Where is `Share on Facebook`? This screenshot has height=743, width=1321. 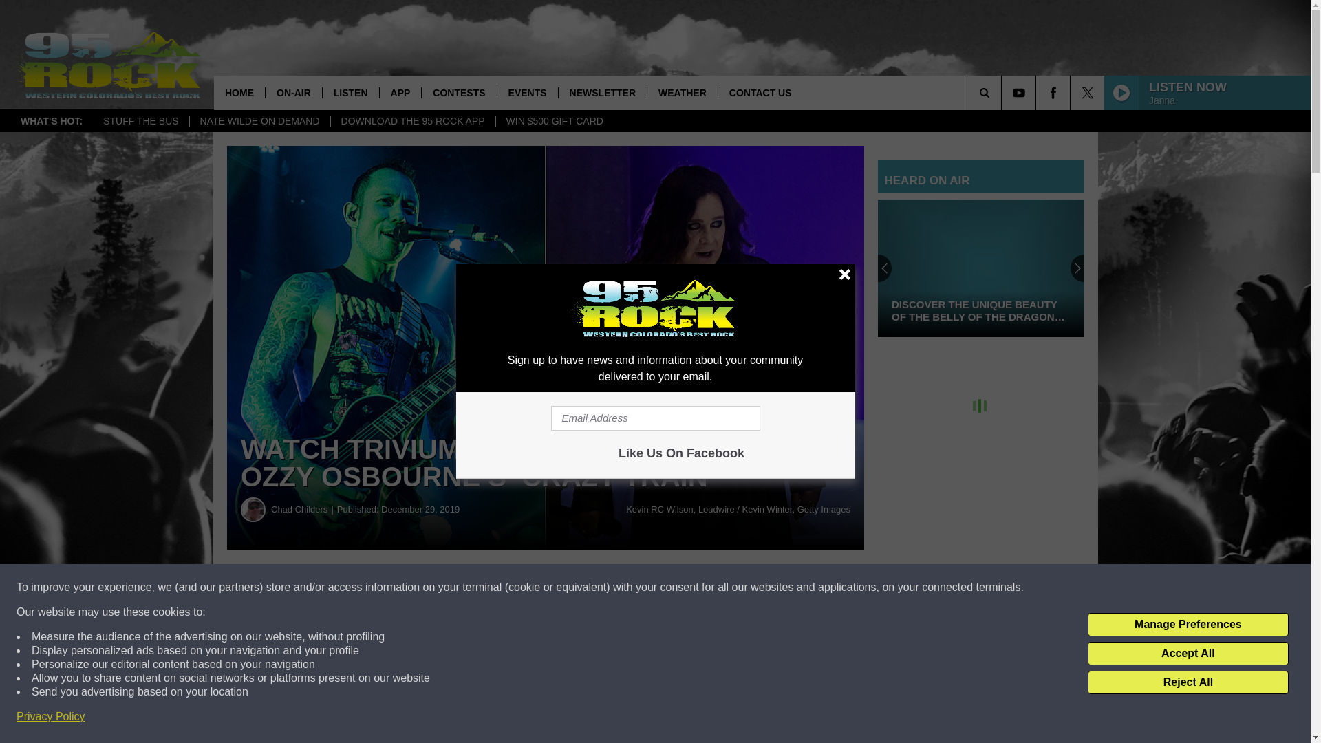 Share on Facebook is located at coordinates (418, 588).